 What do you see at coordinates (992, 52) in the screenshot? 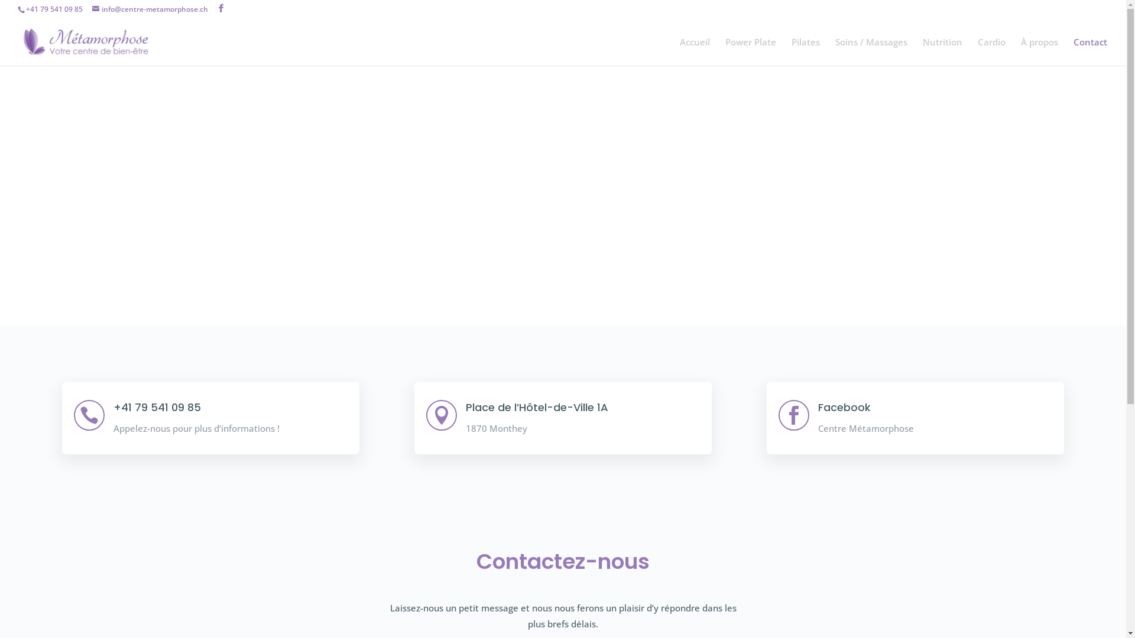
I see `Cardio` at bounding box center [992, 52].